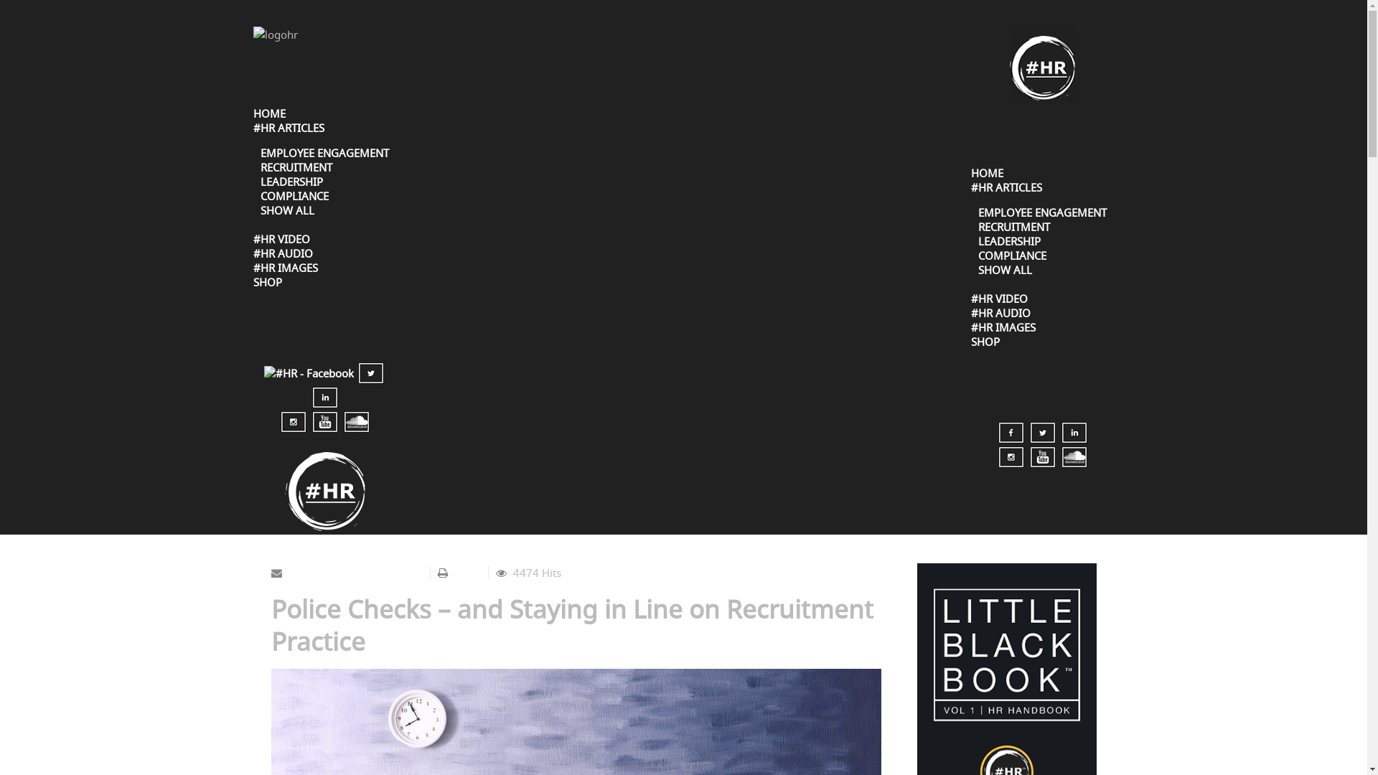  What do you see at coordinates (287, 210) in the screenshot?
I see `SHOW ALL` at bounding box center [287, 210].